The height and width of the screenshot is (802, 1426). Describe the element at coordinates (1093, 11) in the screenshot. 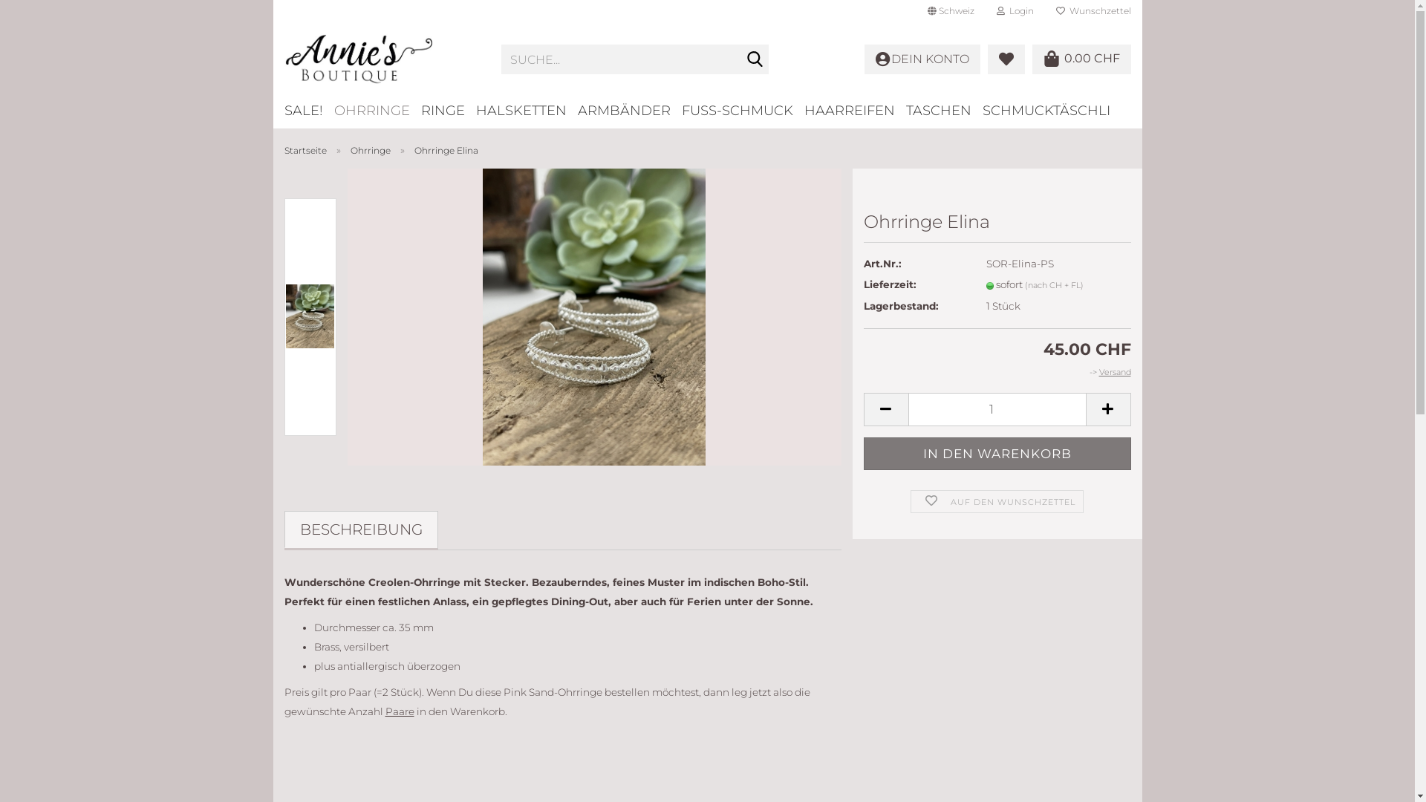

I see ` Wunschzettel` at that location.